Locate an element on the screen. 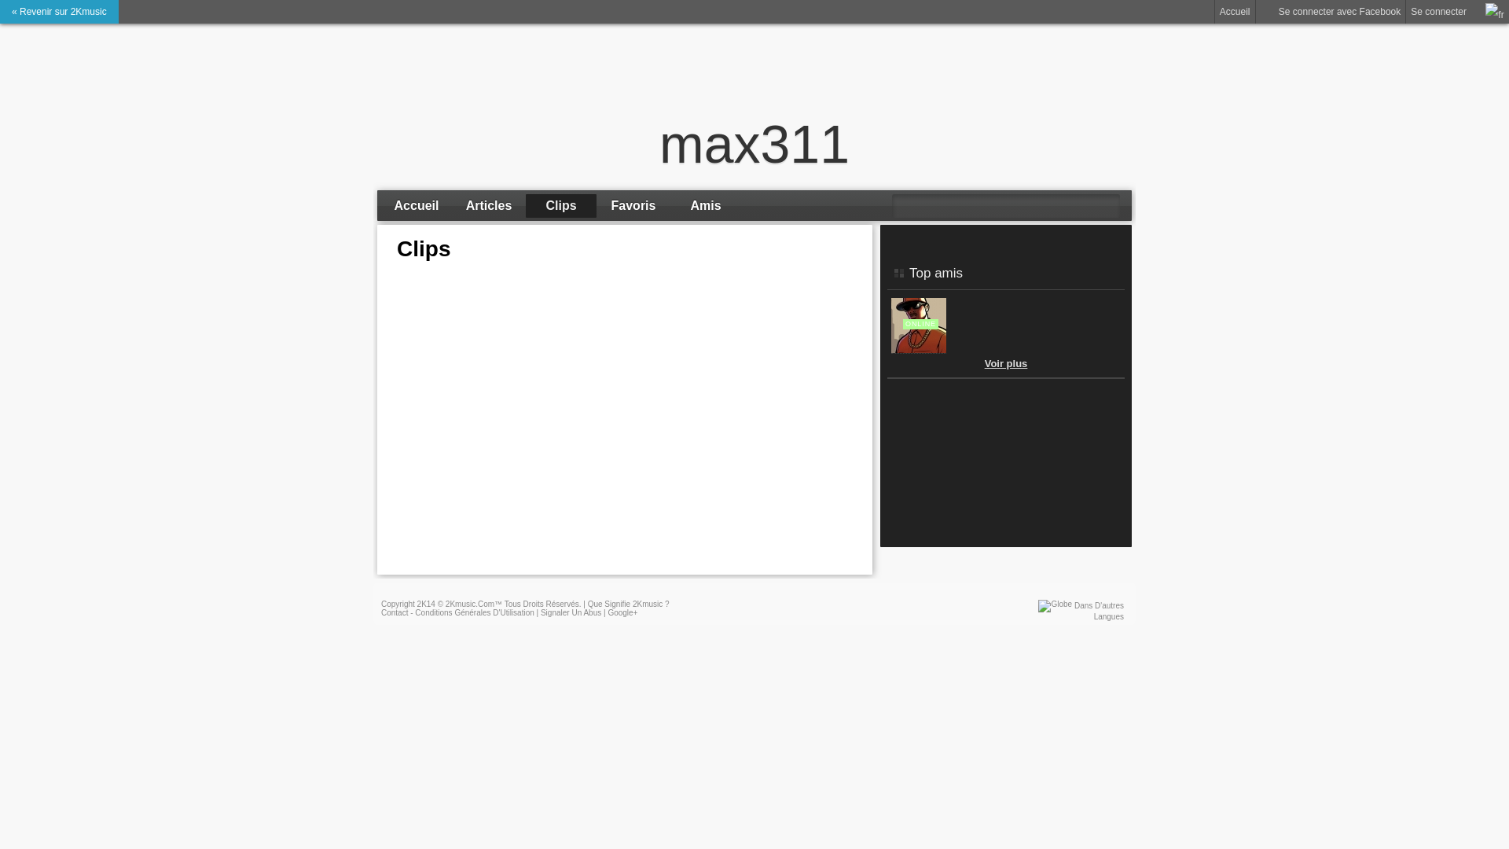 This screenshot has height=849, width=1509. Clips is located at coordinates (561, 206).